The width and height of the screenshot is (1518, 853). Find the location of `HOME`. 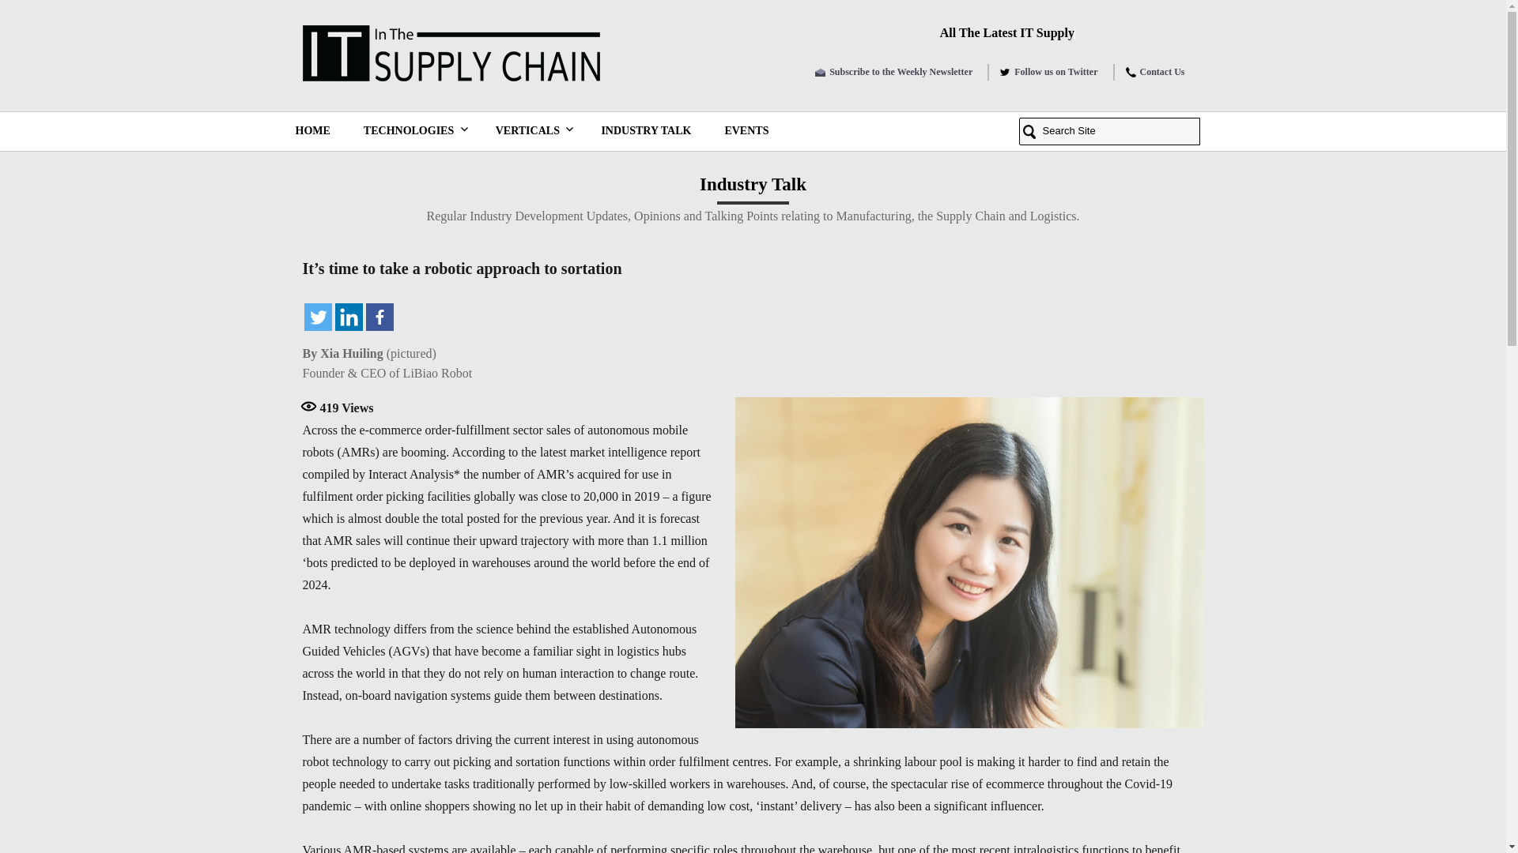

HOME is located at coordinates (312, 131).